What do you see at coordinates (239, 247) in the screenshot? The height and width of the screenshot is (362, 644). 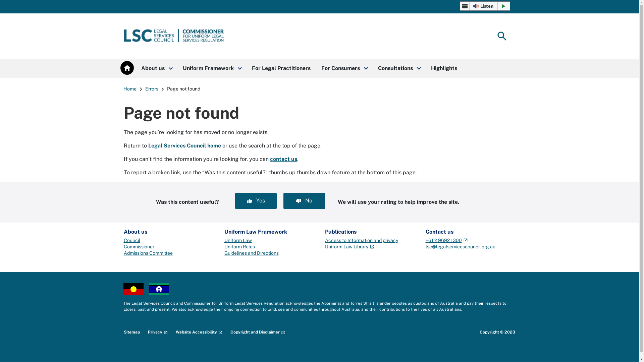 I see `Uniform Rules` at bounding box center [239, 247].